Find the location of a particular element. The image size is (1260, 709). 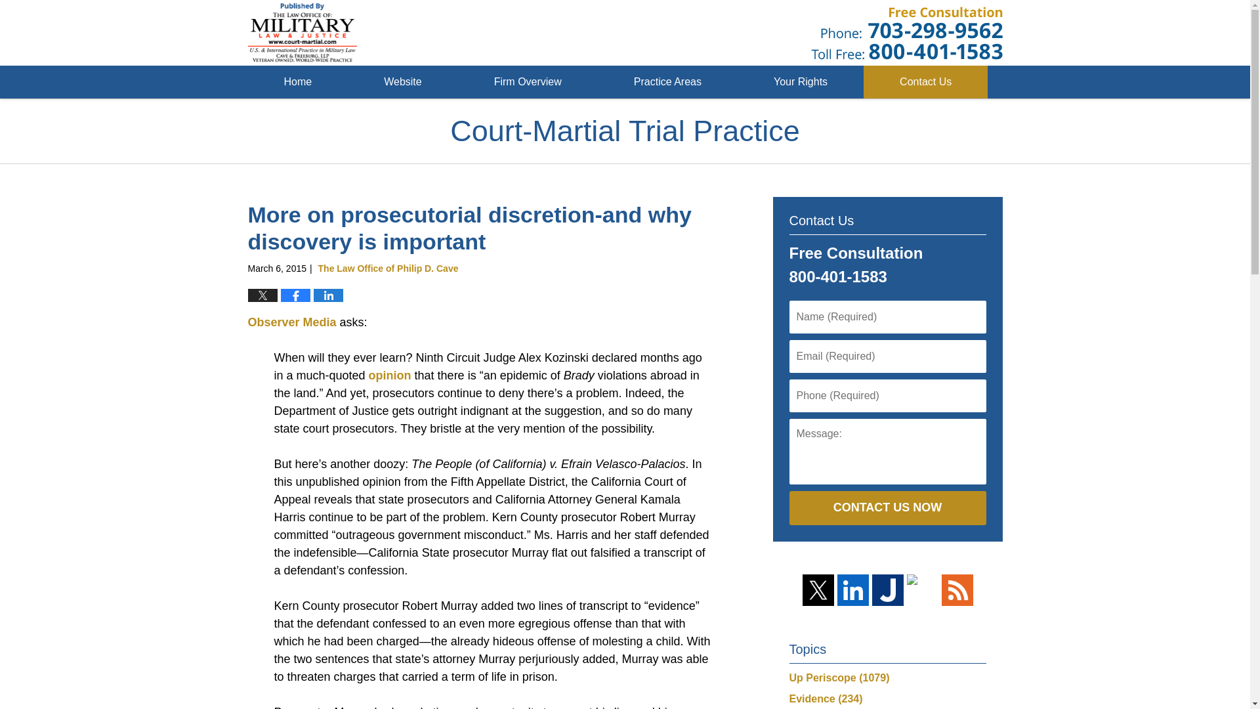

Home is located at coordinates (298, 82).